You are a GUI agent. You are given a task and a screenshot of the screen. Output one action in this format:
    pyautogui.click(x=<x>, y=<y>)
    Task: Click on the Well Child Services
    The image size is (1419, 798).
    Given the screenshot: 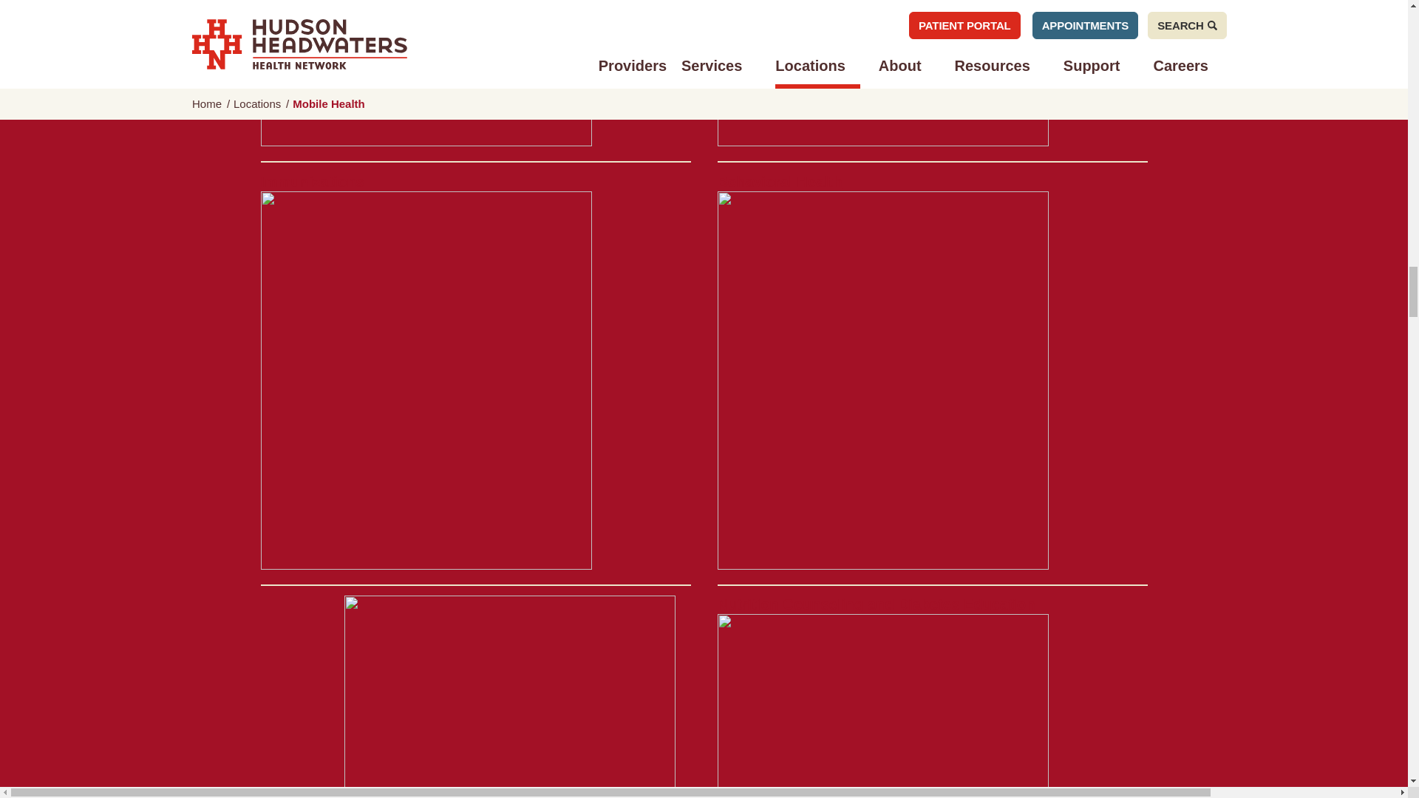 What is the action you would take?
    pyautogui.click(x=426, y=74)
    